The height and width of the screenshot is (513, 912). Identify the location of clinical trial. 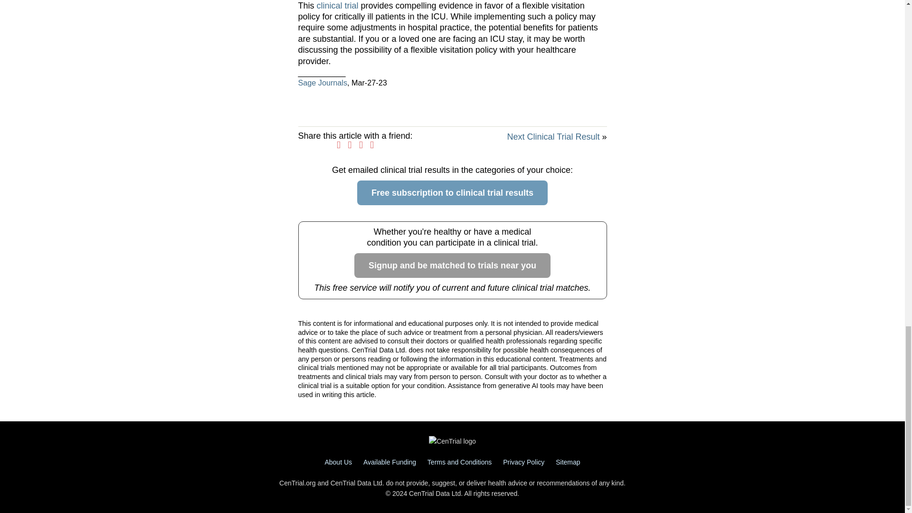
(337, 6).